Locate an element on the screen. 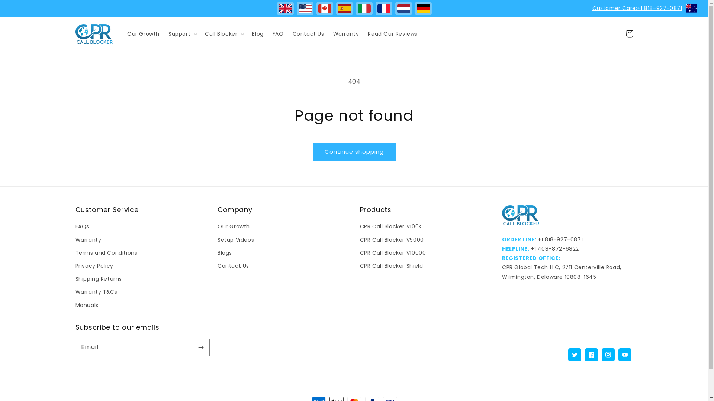  Setup Videos is located at coordinates (236, 240).